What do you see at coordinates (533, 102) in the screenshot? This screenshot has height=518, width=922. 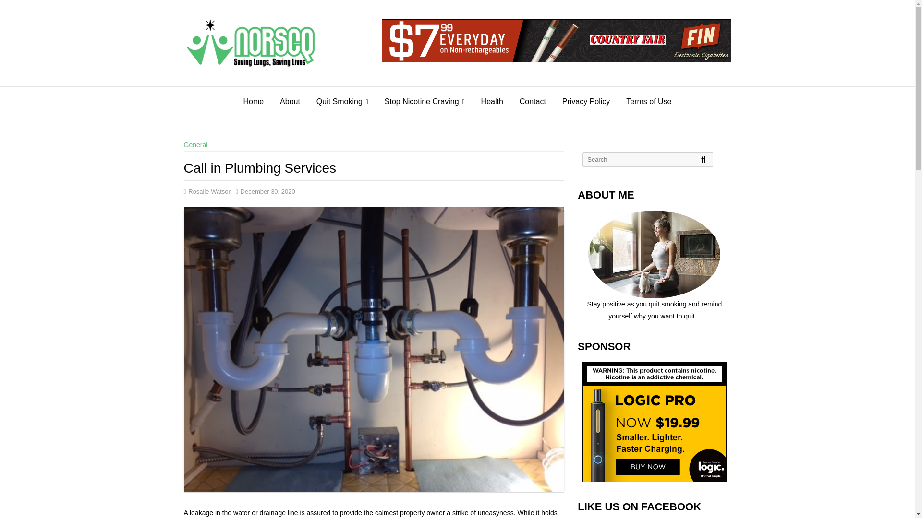 I see `Contact` at bounding box center [533, 102].